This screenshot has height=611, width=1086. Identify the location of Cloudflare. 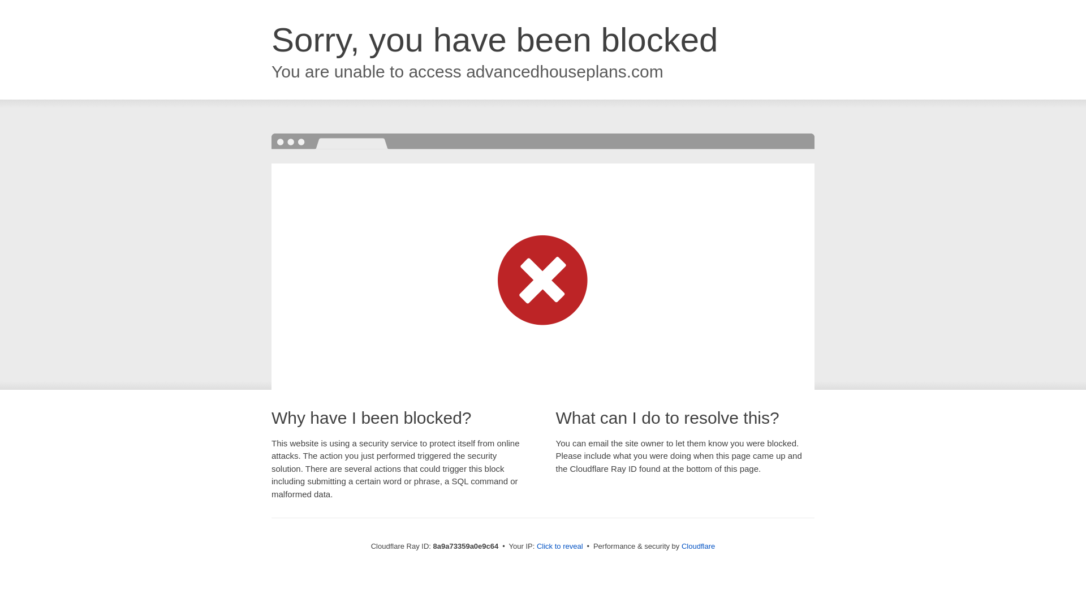
(698, 546).